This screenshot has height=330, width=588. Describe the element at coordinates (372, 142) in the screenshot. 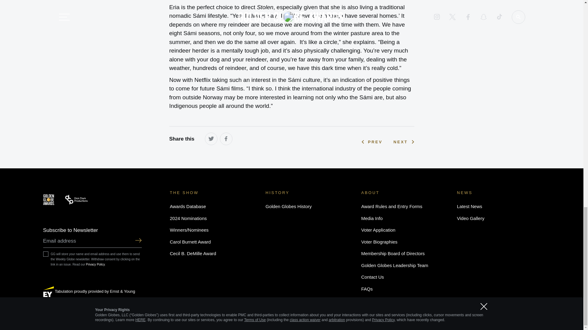

I see `PREV` at that location.